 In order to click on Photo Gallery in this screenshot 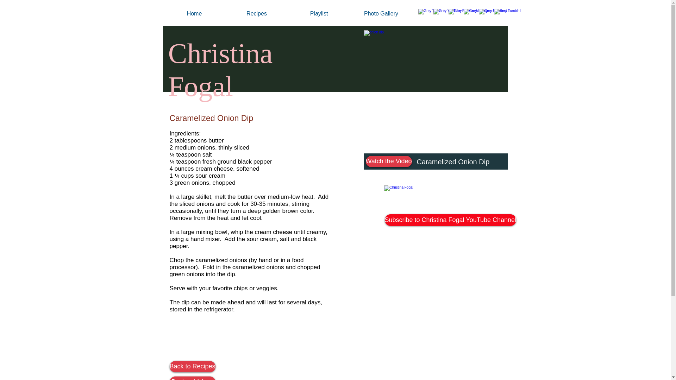, I will do `click(381, 14)`.